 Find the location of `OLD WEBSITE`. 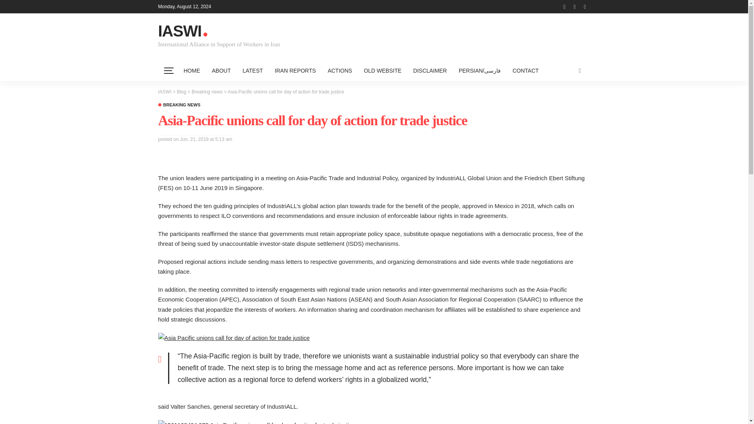

OLD WEBSITE is located at coordinates (383, 71).